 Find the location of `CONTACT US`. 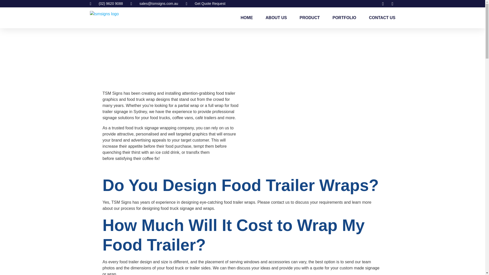

CONTACT US is located at coordinates (382, 18).